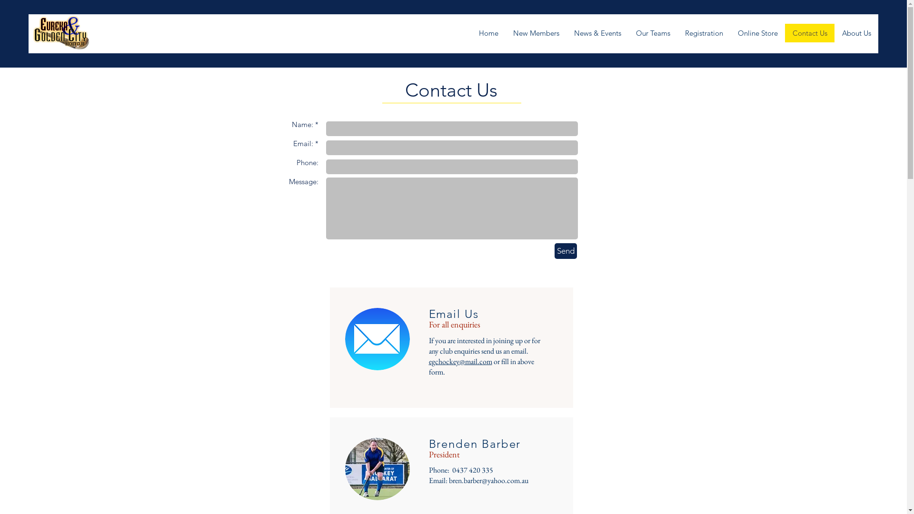 This screenshot has height=514, width=914. I want to click on Contact Us, so click(810, 33).